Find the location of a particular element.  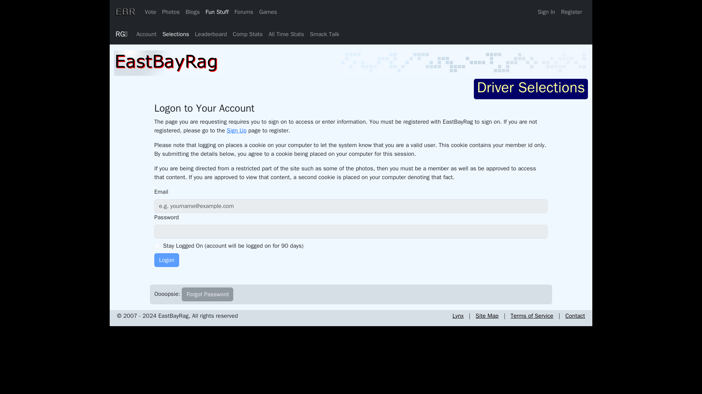

Lynx is located at coordinates (458, 316).